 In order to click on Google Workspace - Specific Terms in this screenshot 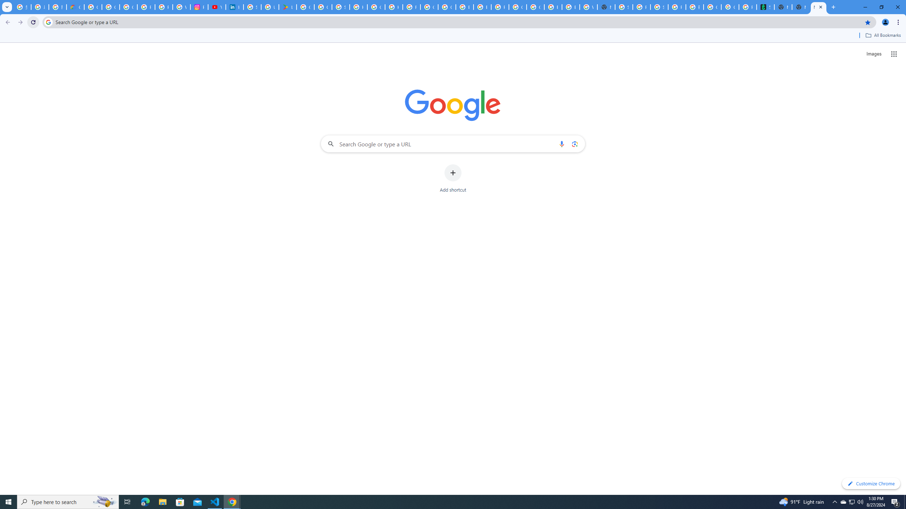, I will do `click(323, 7)`.